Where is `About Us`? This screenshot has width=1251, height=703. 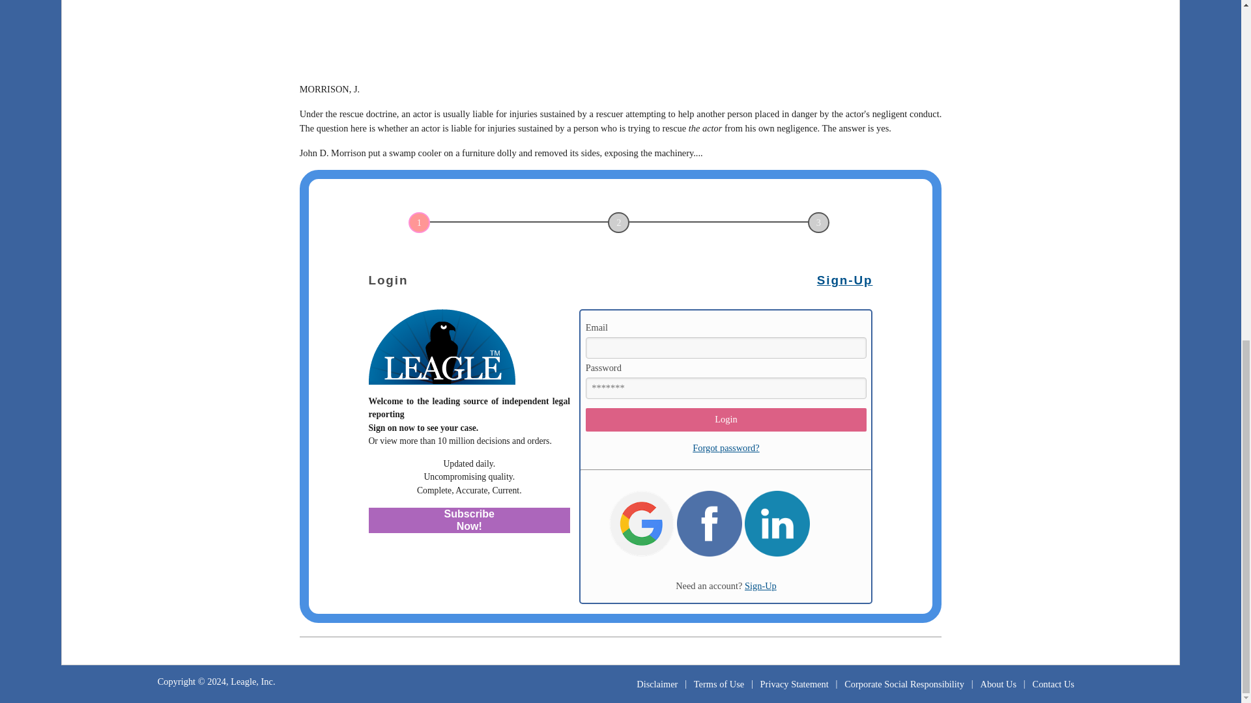
About Us is located at coordinates (998, 683).